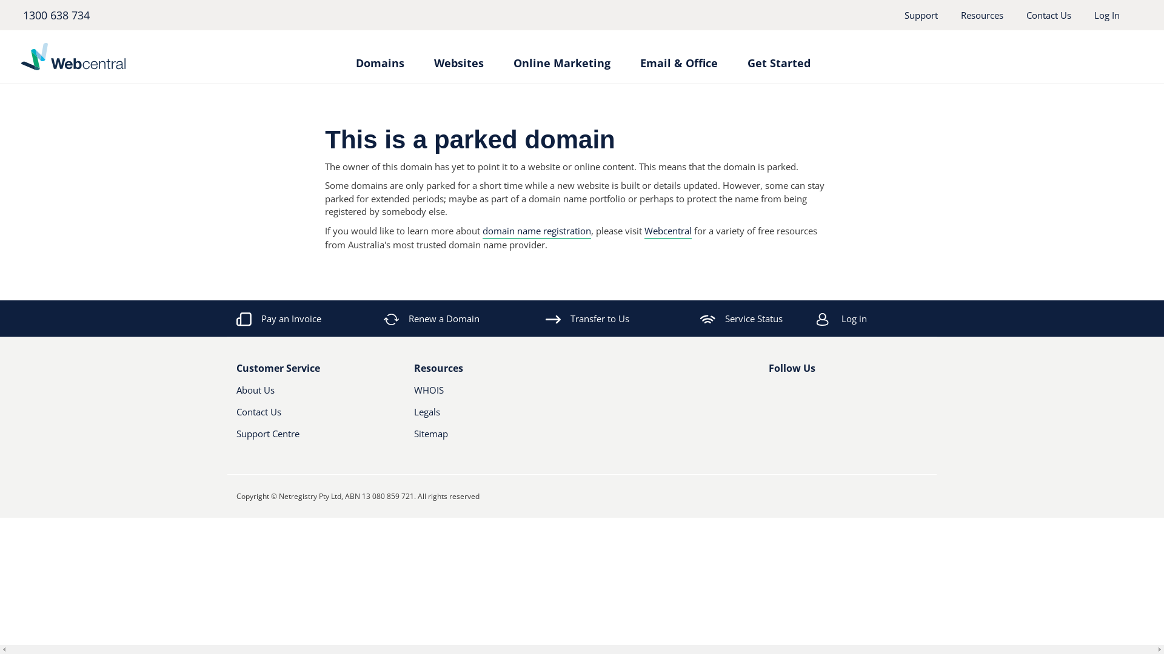 The height and width of the screenshot is (654, 1164). Describe the element at coordinates (493, 438) in the screenshot. I see `Sitemap` at that location.